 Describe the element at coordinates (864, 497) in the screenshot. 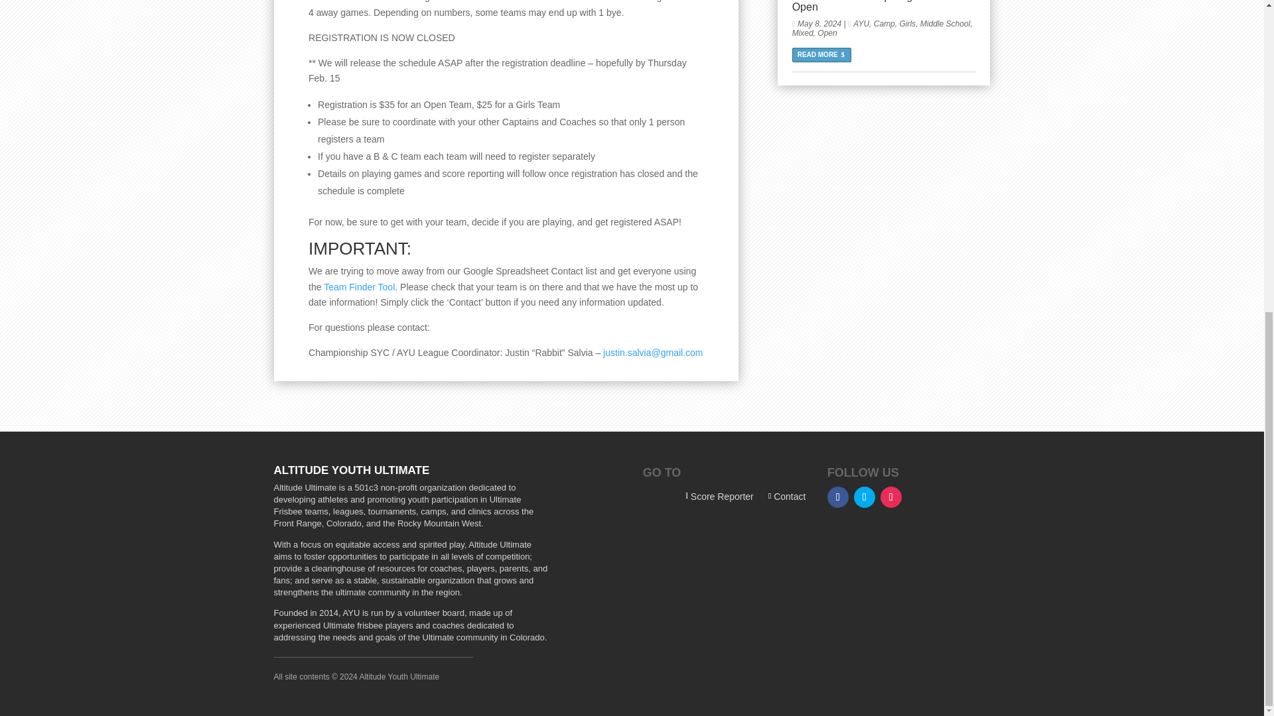

I see `Follow on Twitter` at that location.